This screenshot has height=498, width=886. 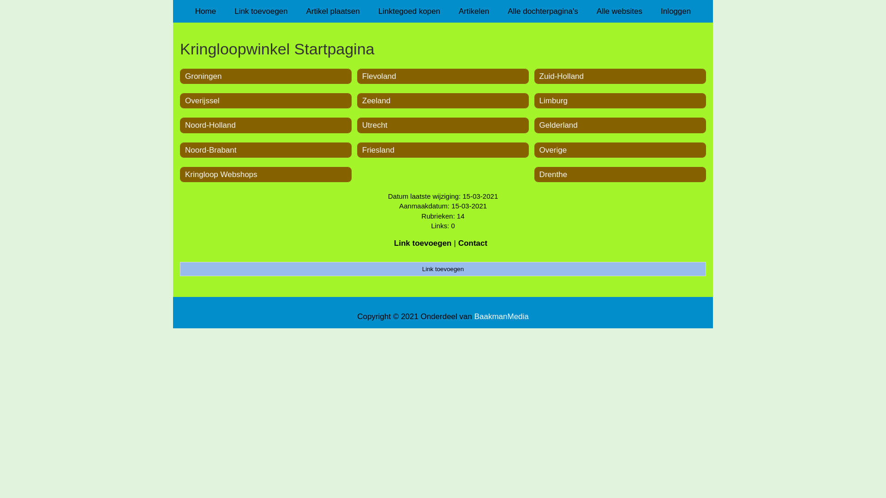 I want to click on Alle websites, so click(x=619, y=11).